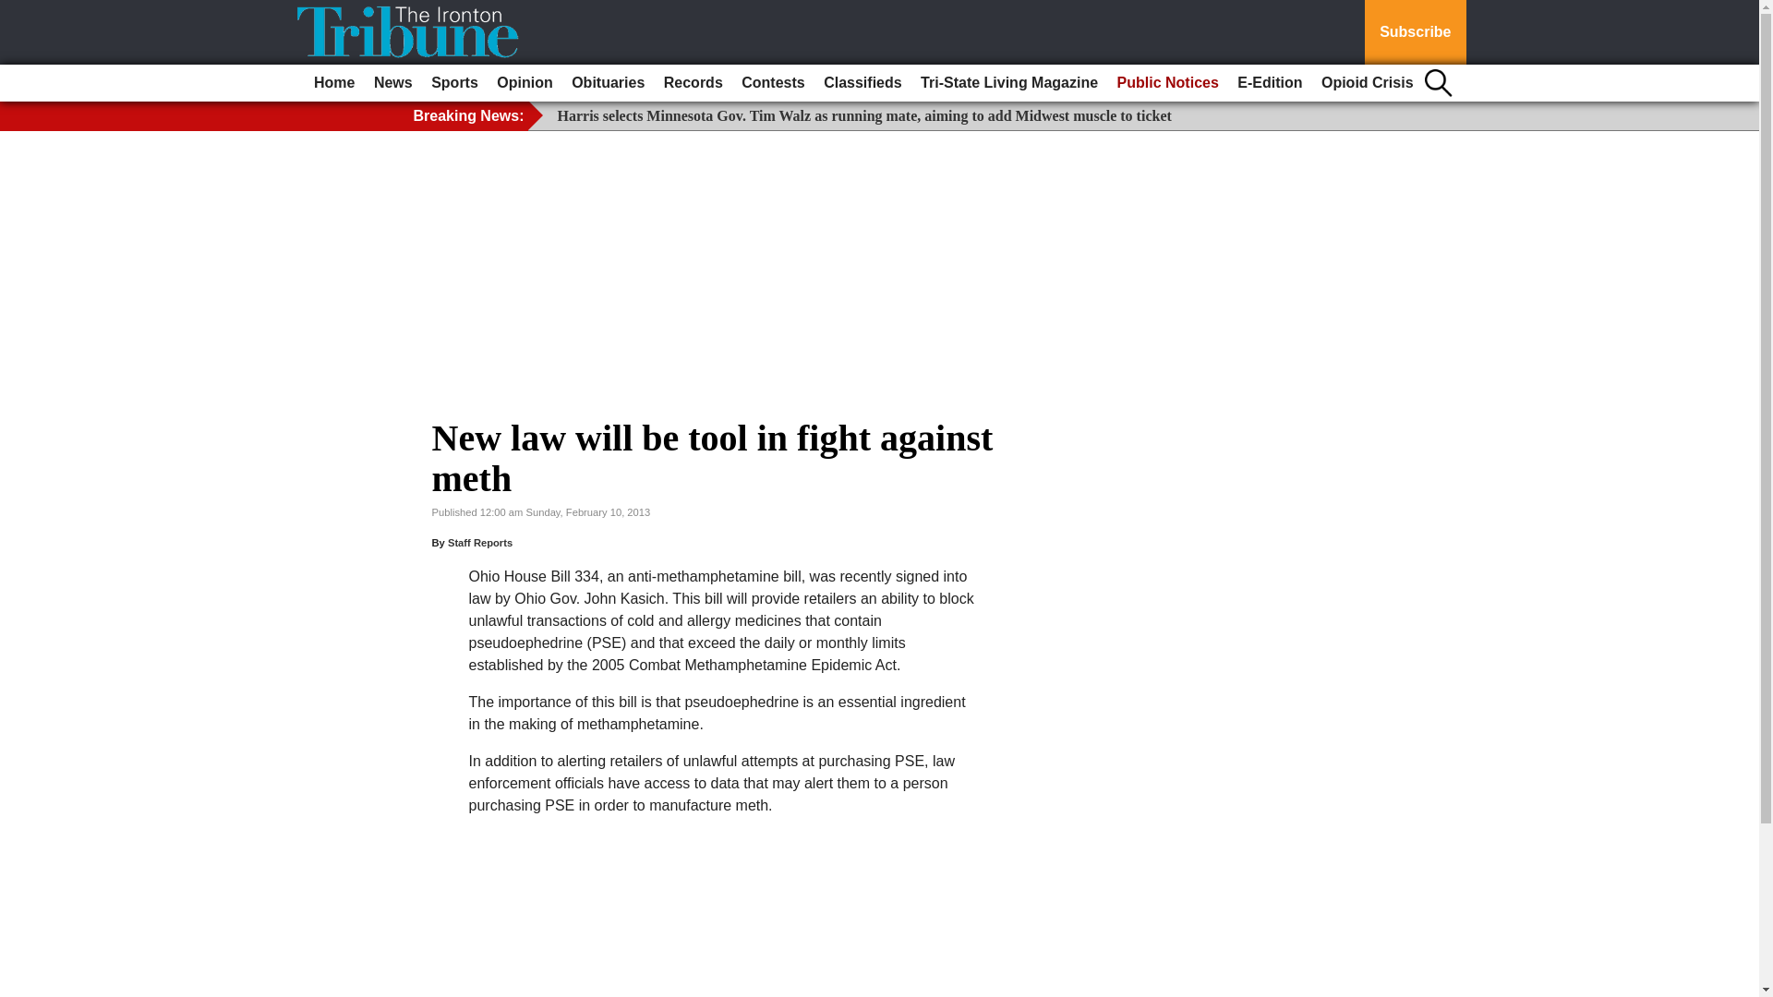 The height and width of the screenshot is (997, 1773). I want to click on Tri-State Living Magazine, so click(1008, 83).